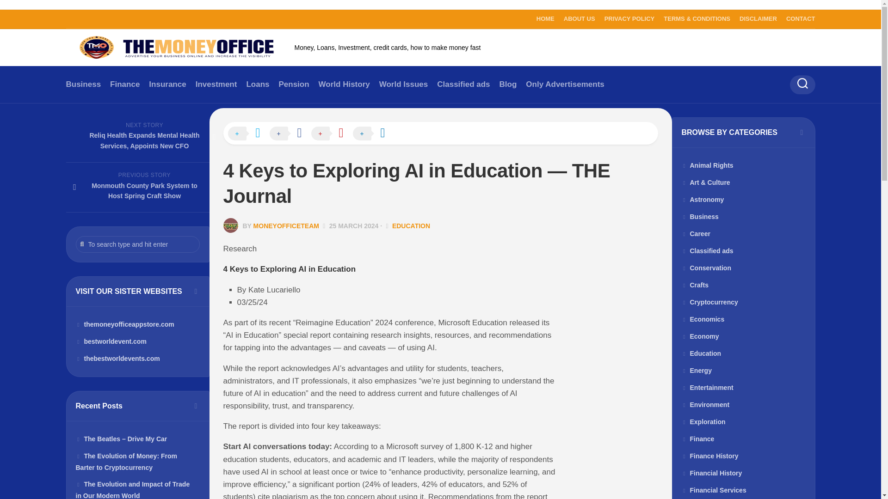 The height and width of the screenshot is (499, 888). I want to click on HOME, so click(545, 18).